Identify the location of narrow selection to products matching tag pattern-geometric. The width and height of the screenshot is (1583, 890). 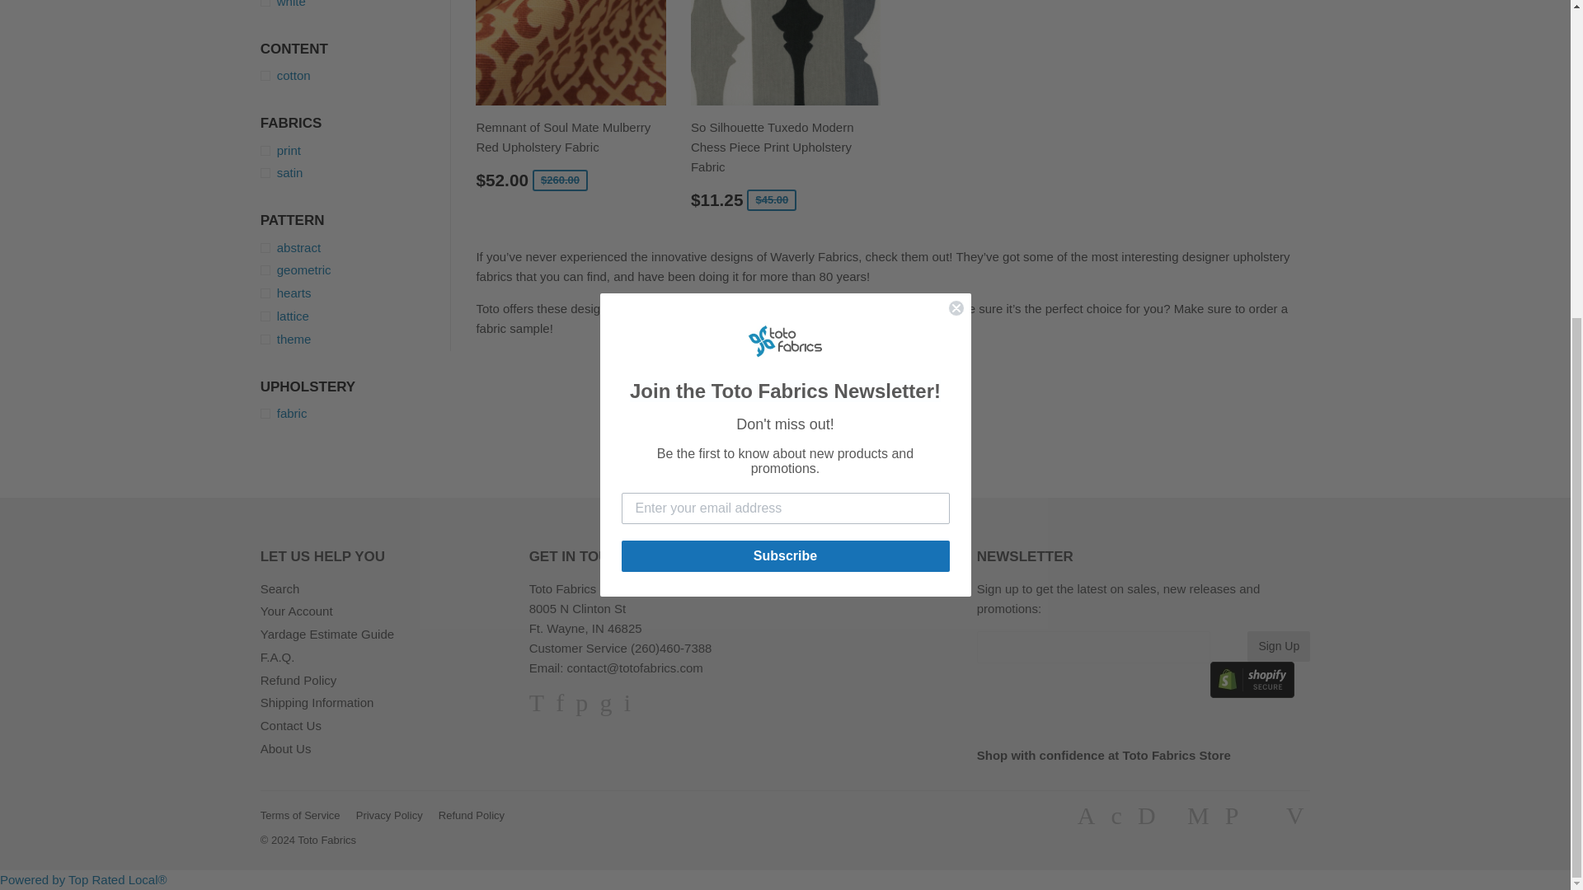
(356, 270).